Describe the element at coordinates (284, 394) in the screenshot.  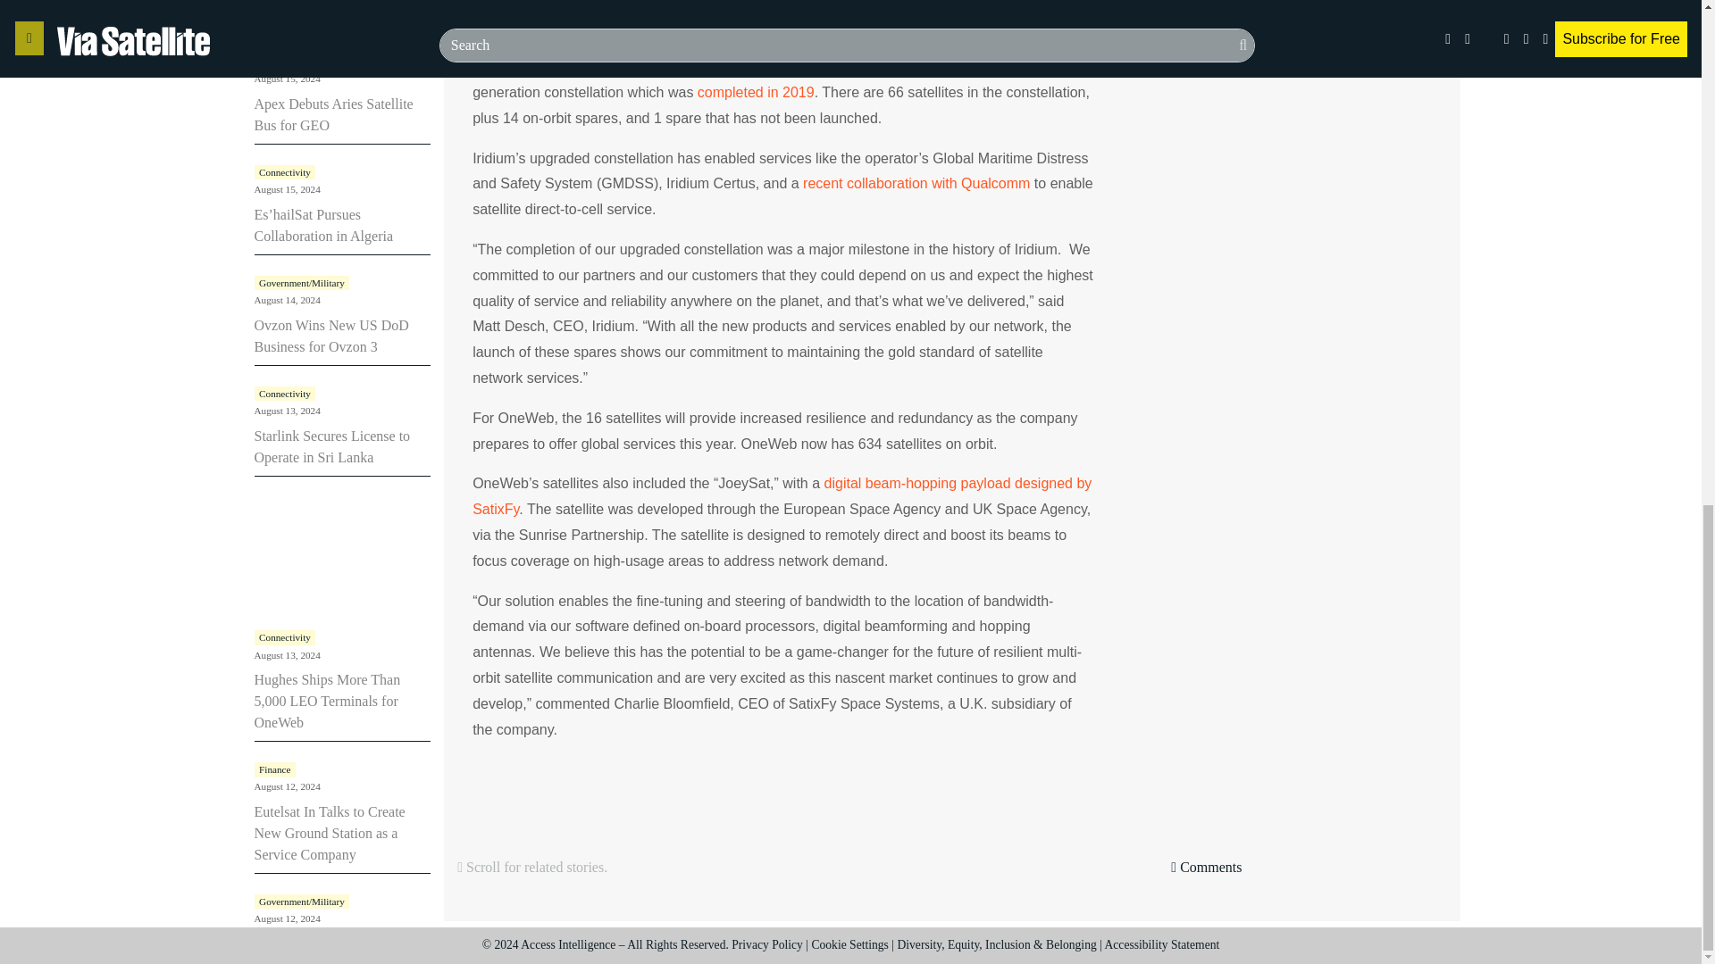
I see `Connectivity` at that location.